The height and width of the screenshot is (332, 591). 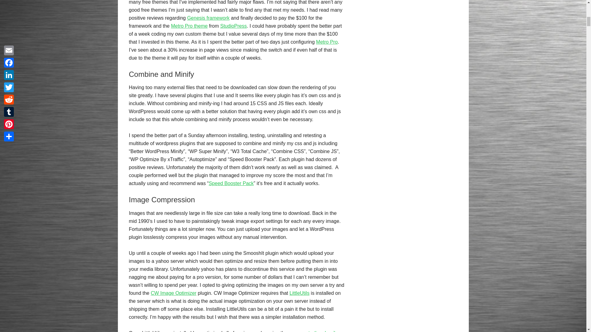 What do you see at coordinates (327, 42) in the screenshot?
I see `Metro Pro` at bounding box center [327, 42].